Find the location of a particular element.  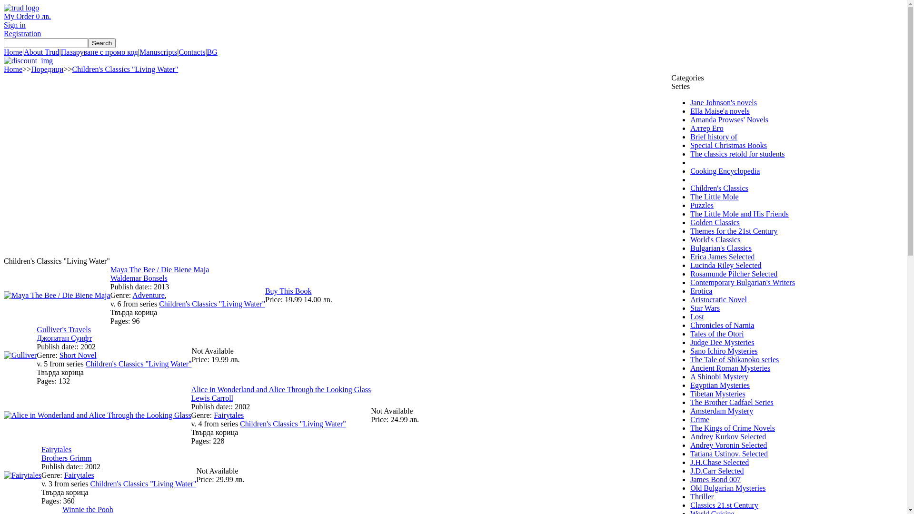

Children's Classics "Living Water" is located at coordinates (293, 424).